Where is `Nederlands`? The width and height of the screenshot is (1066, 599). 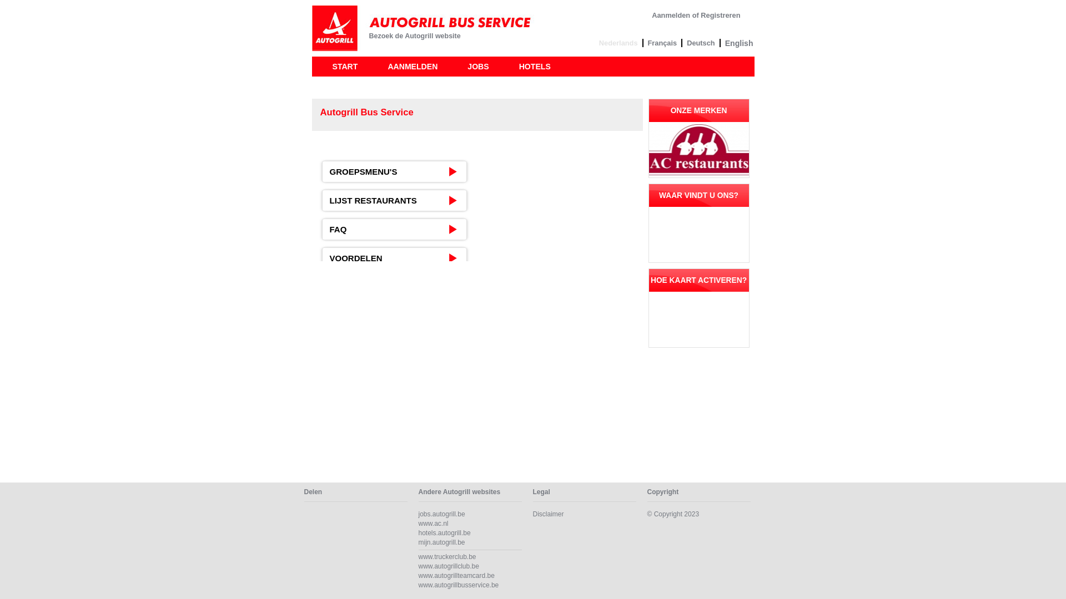 Nederlands is located at coordinates (619, 43).